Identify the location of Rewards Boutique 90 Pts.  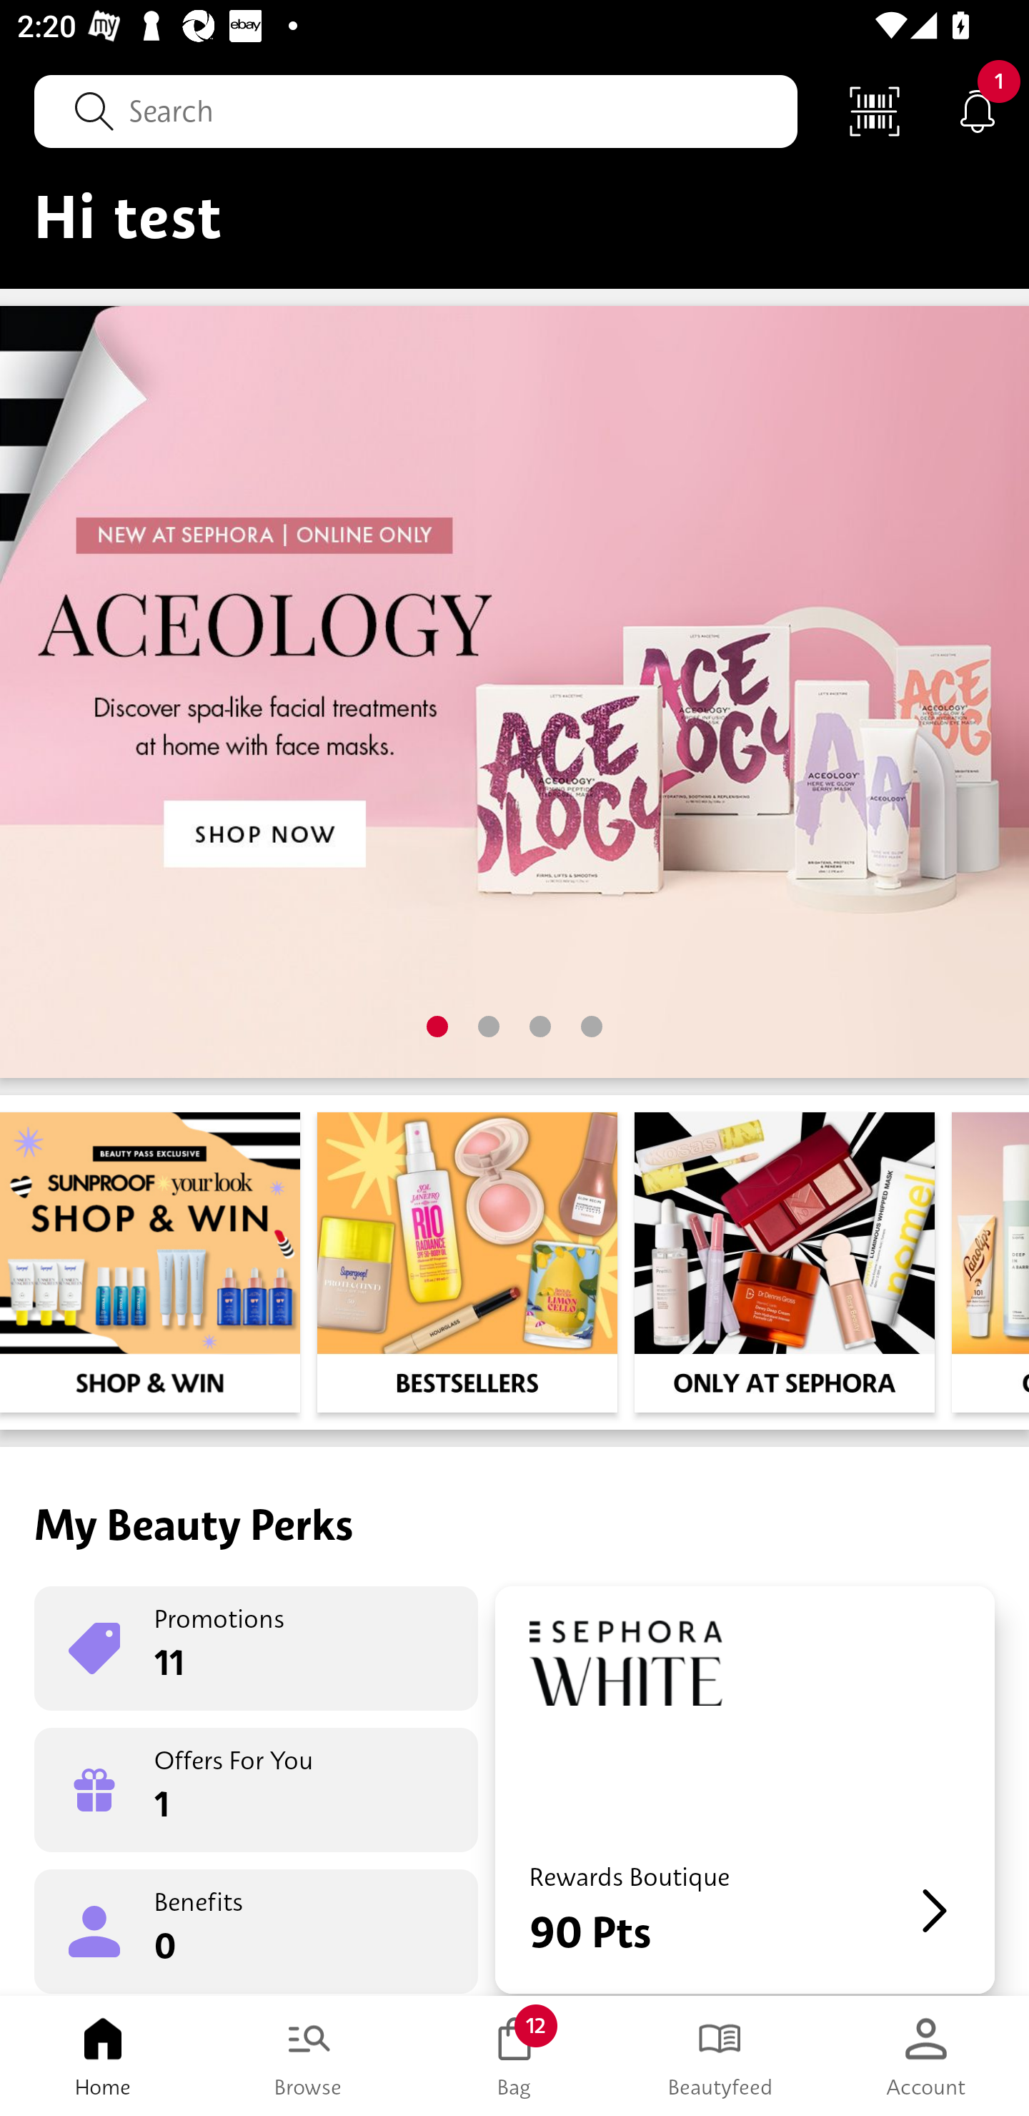
(745, 1790).